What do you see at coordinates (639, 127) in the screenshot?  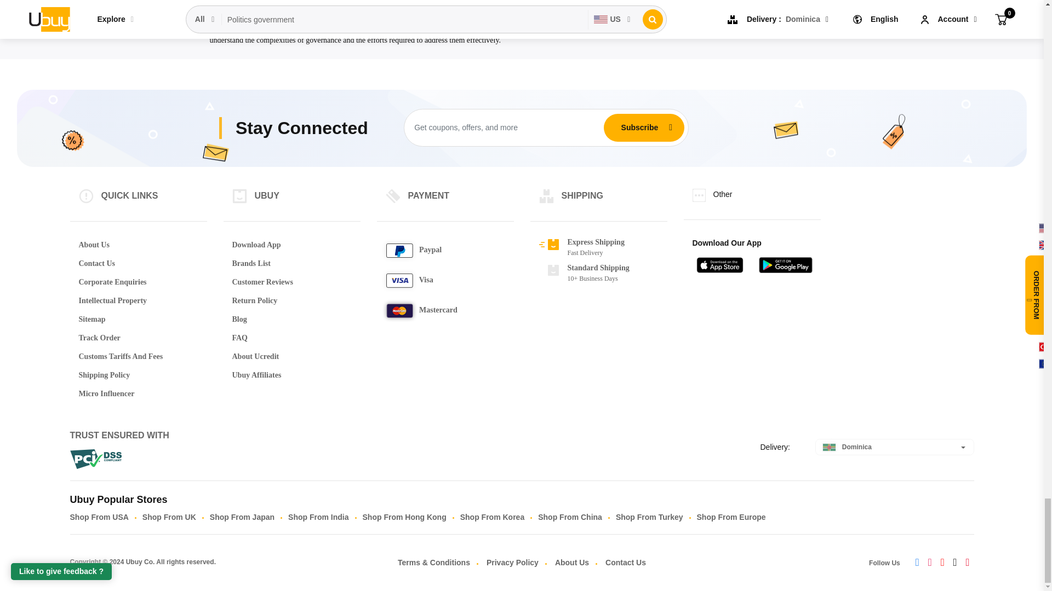 I see `Subscribe` at bounding box center [639, 127].